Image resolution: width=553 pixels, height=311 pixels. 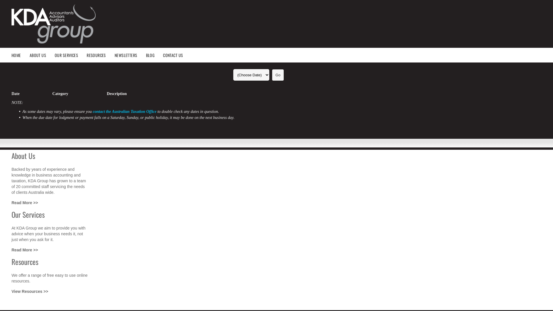 I want to click on HOME, so click(x=21, y=55).